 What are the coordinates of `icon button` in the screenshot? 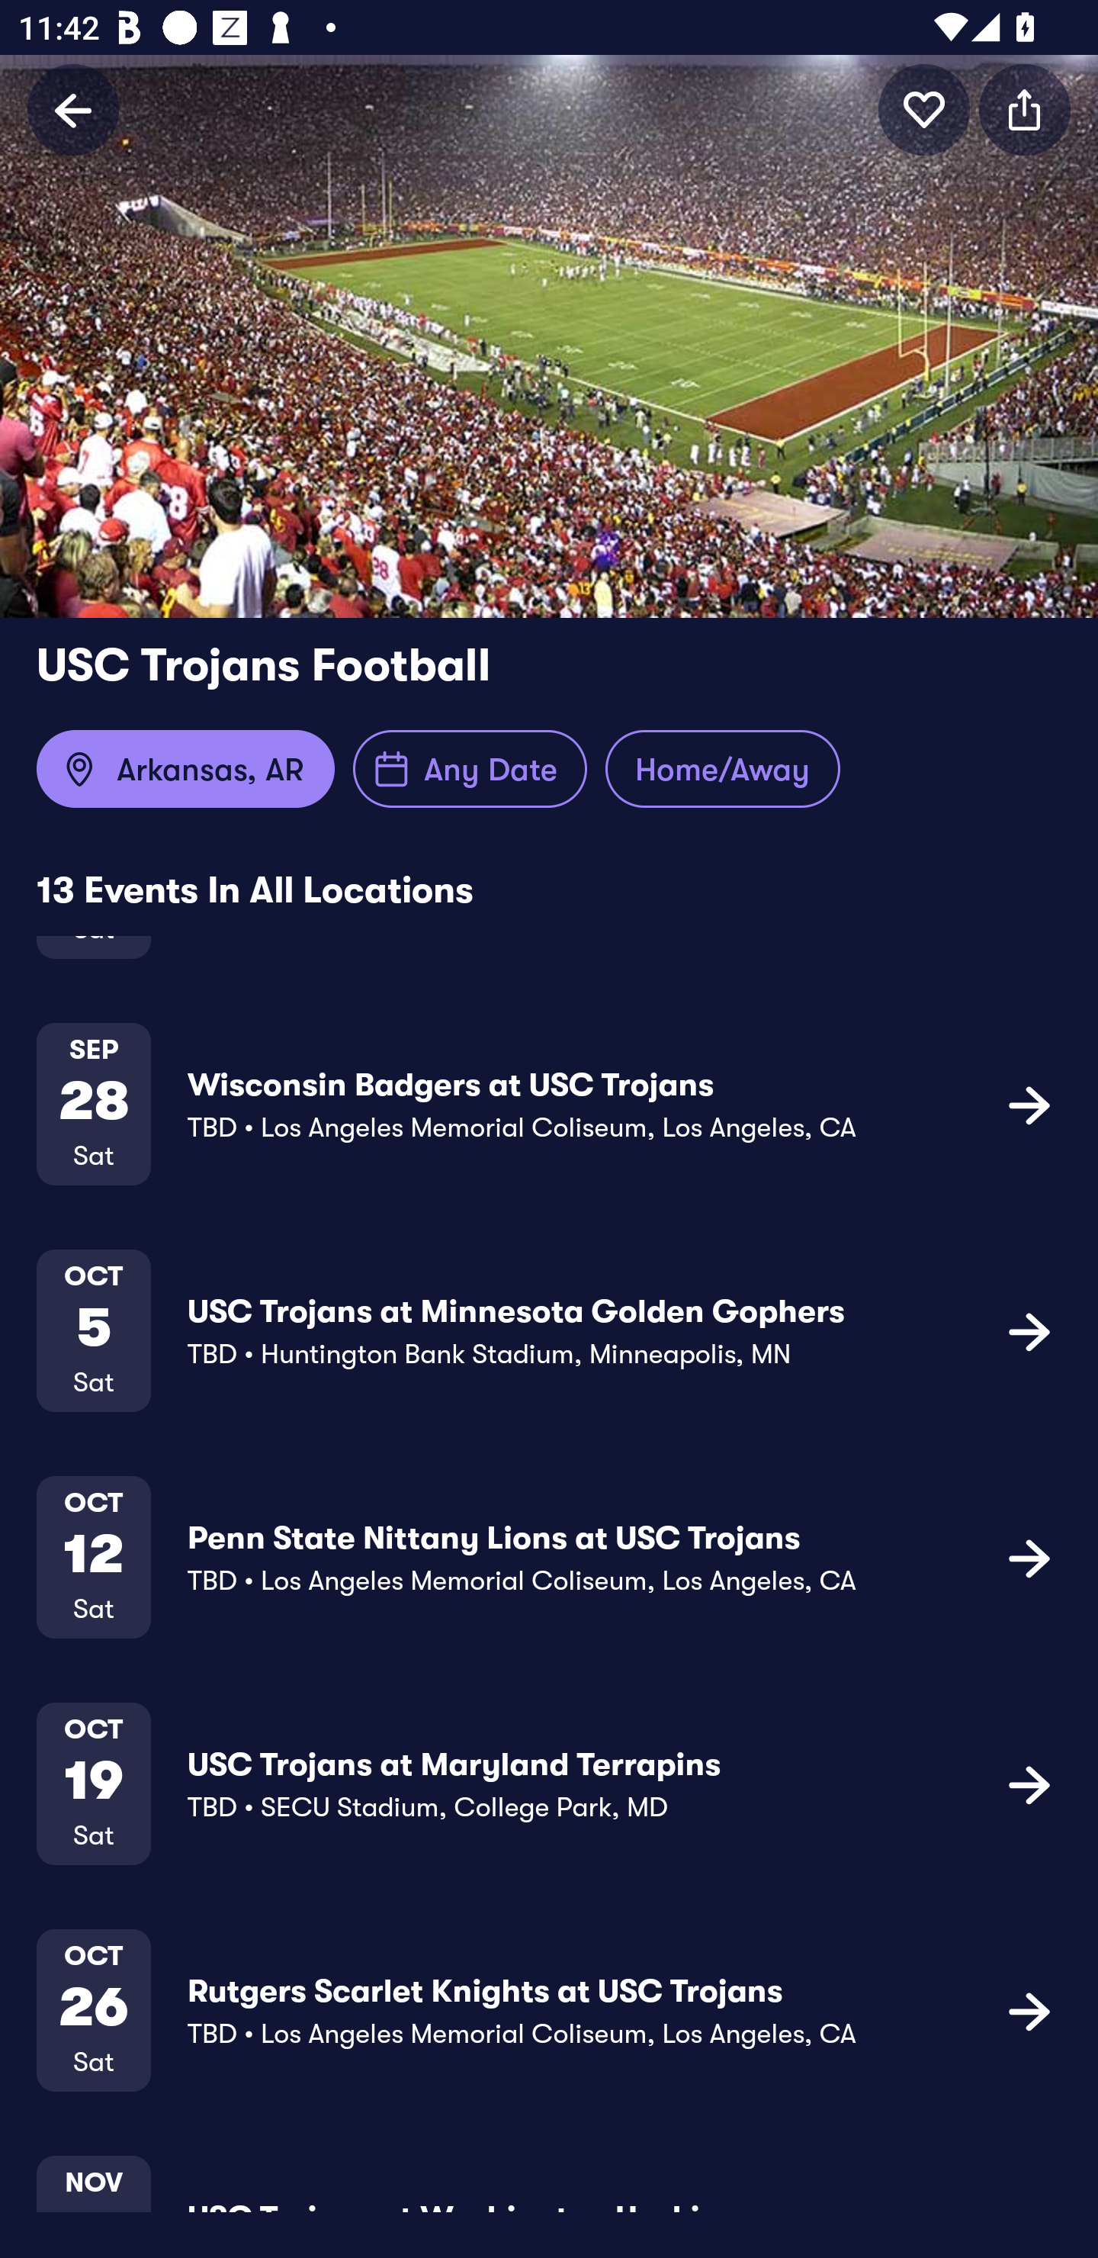 It's located at (1029, 1784).